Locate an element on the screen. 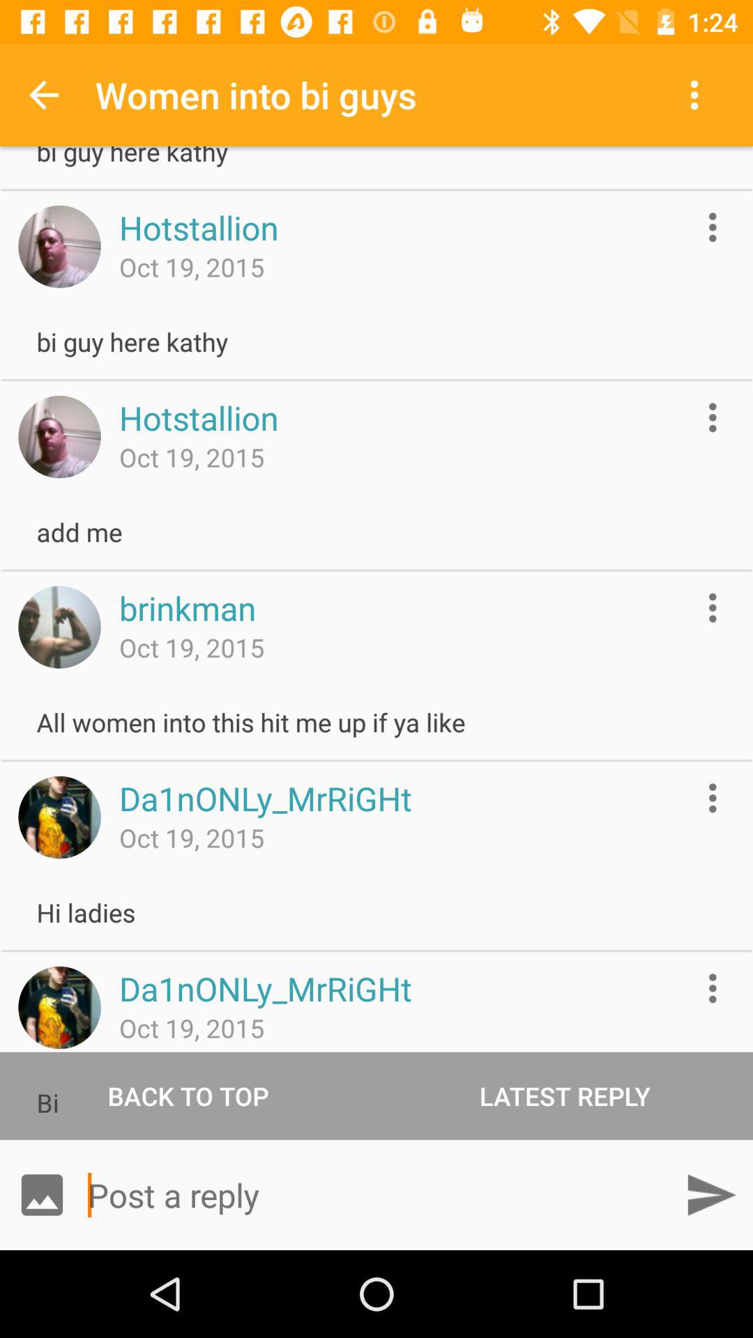 Image resolution: width=753 pixels, height=1338 pixels. click to see image is located at coordinates (59, 1008).